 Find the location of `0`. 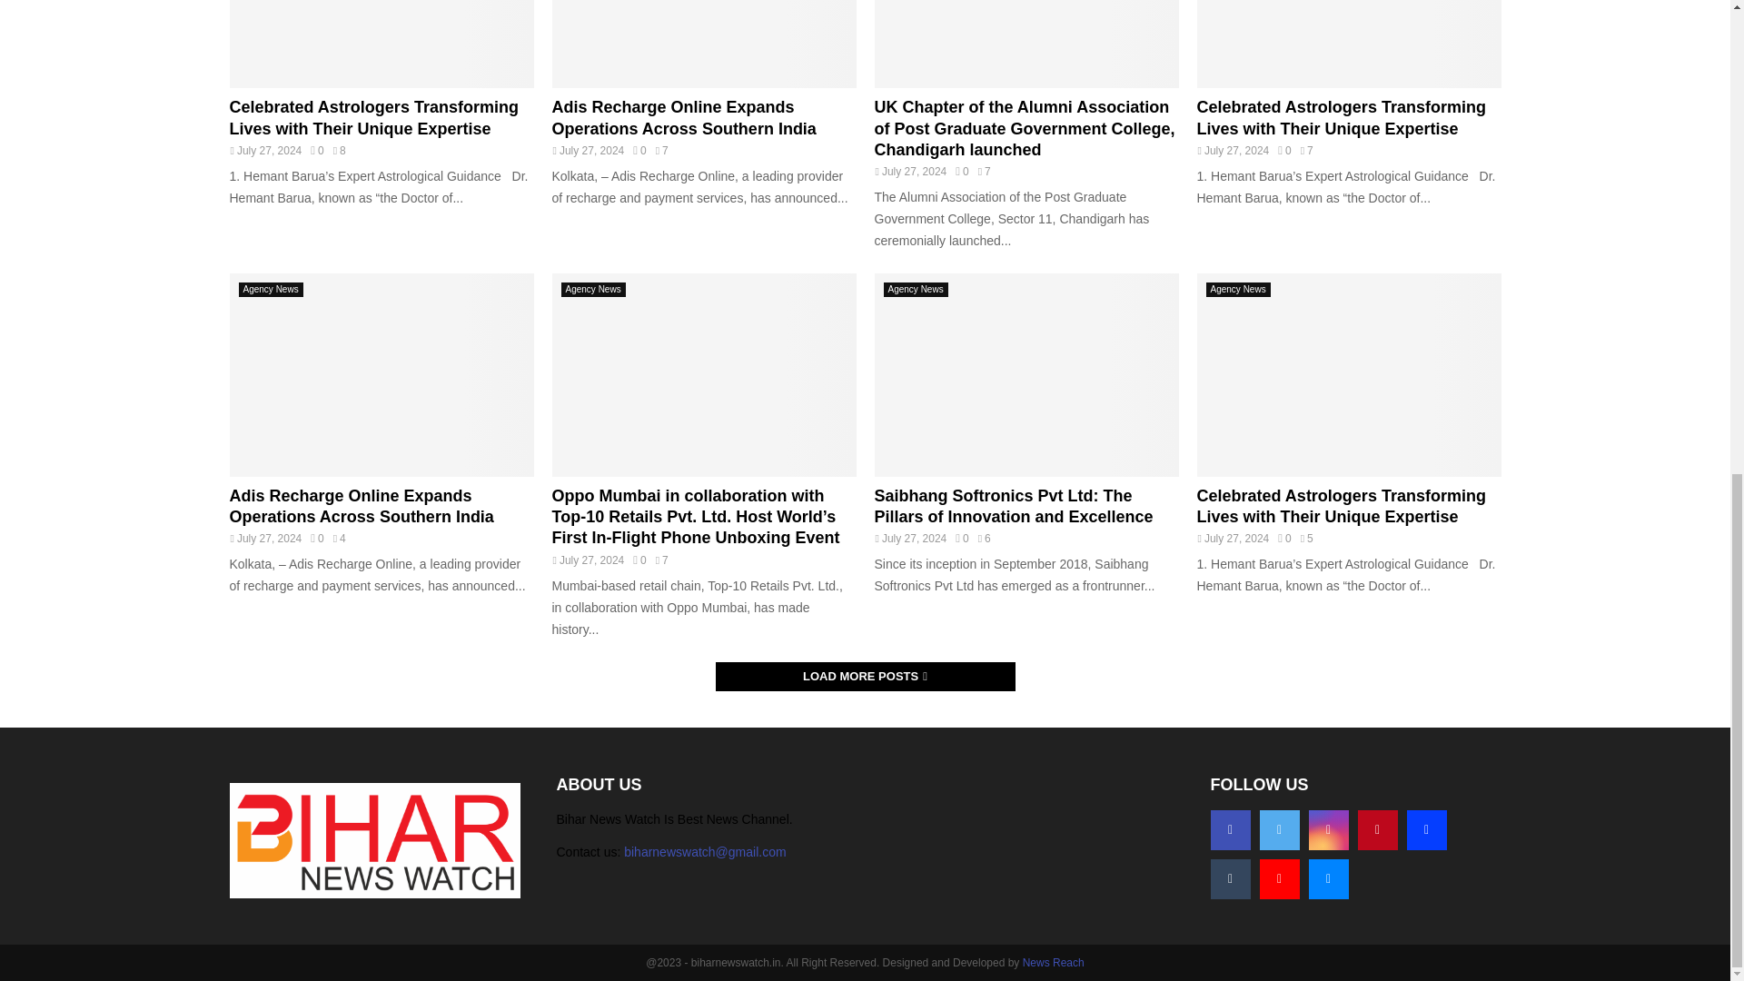

0 is located at coordinates (639, 150).